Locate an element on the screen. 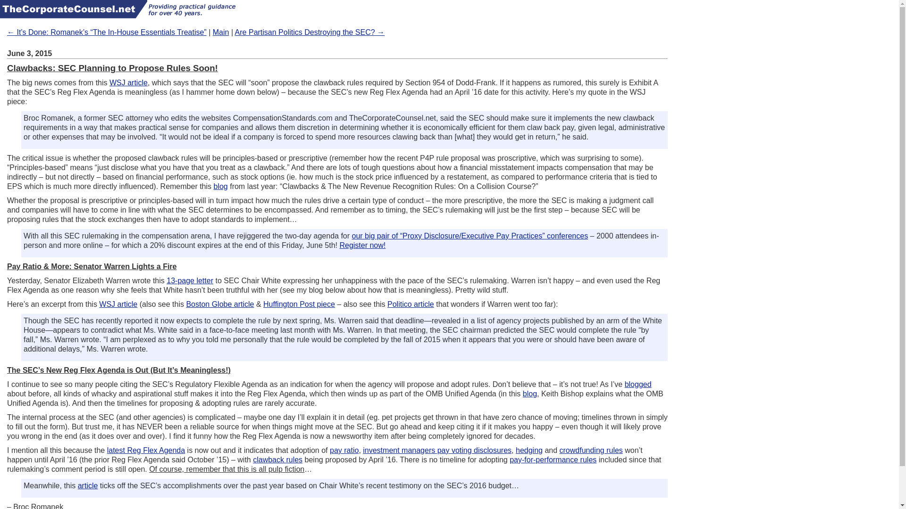 This screenshot has height=509, width=906. WSJ article is located at coordinates (118, 304).